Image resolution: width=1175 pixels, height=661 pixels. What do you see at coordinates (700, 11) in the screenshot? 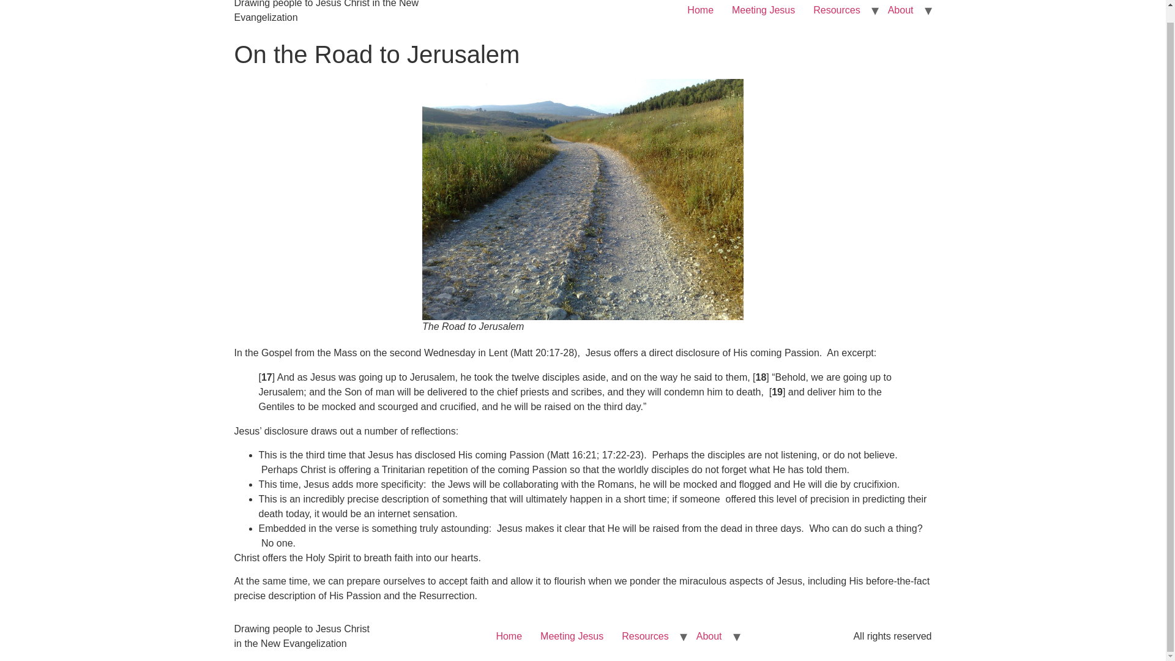
I see `Home` at bounding box center [700, 11].